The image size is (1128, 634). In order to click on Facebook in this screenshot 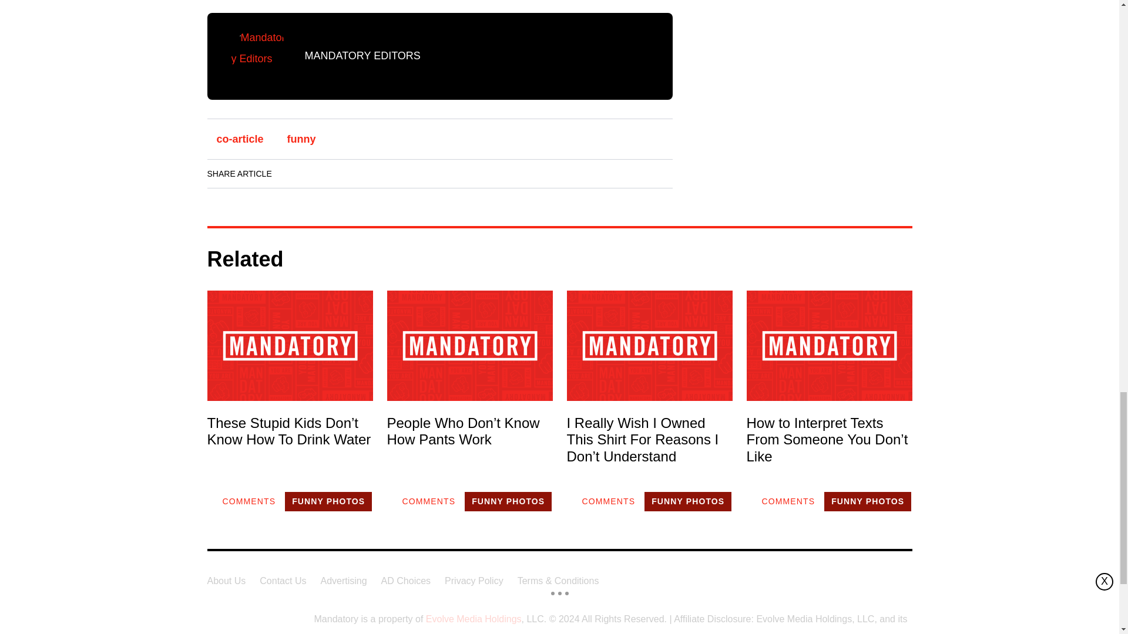, I will do `click(293, 174)`.